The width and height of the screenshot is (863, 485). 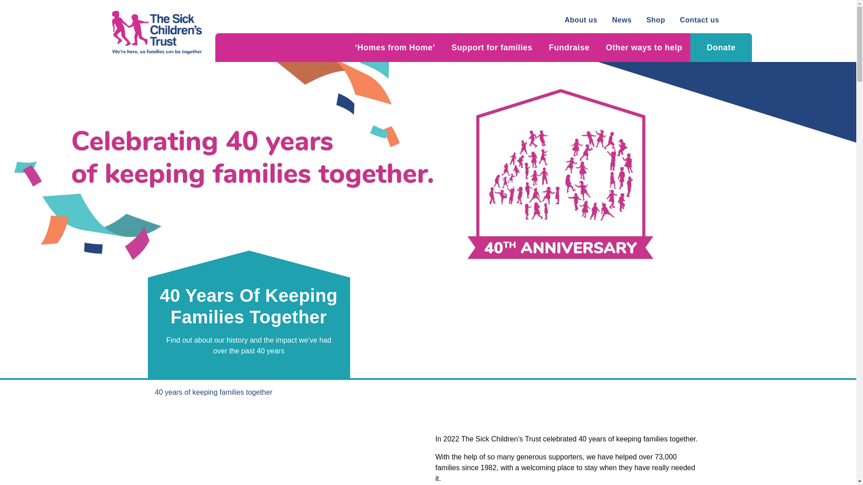 What do you see at coordinates (581, 20) in the screenshot?
I see `About us` at bounding box center [581, 20].